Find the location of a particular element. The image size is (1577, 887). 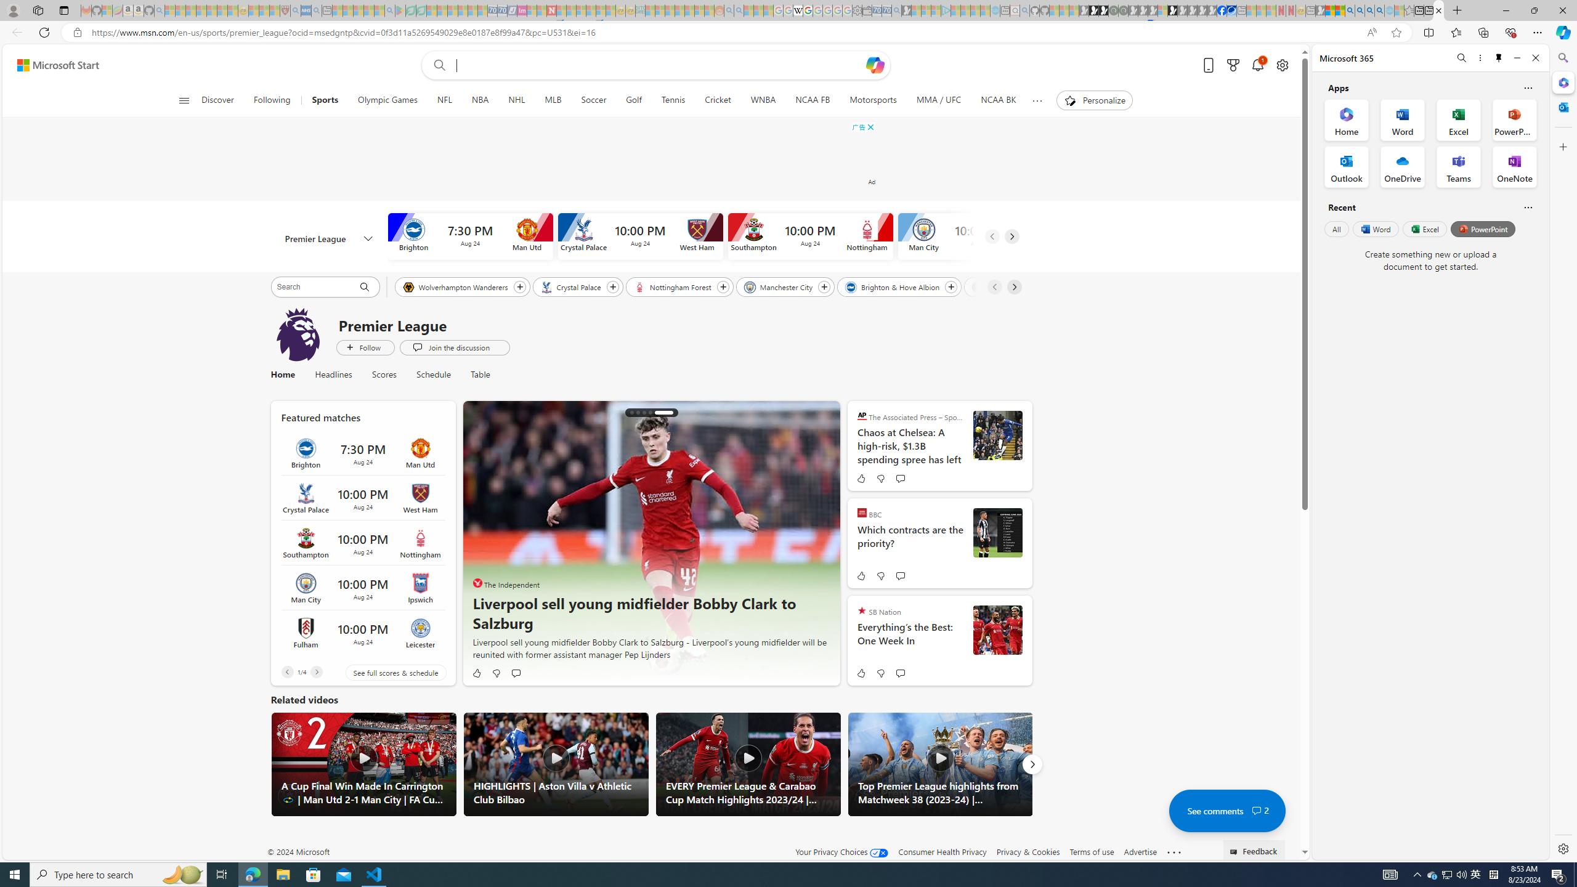

Southampton vs Nottingham Time 10:00 PM Date Aug 24 is located at coordinates (362, 543).